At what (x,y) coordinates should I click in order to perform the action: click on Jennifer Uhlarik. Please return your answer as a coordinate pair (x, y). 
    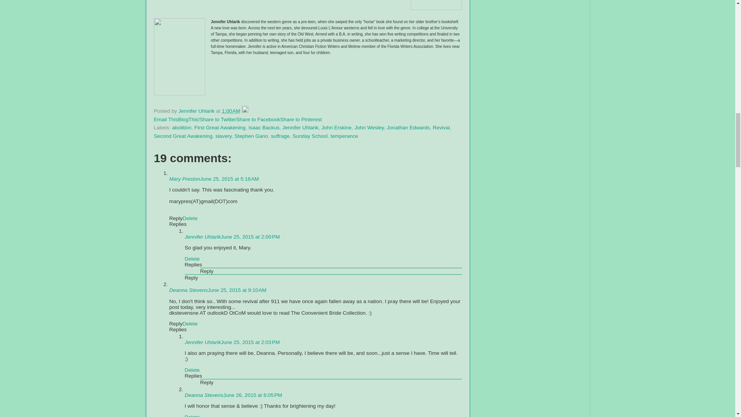
    Looking at the image, I should click on (197, 110).